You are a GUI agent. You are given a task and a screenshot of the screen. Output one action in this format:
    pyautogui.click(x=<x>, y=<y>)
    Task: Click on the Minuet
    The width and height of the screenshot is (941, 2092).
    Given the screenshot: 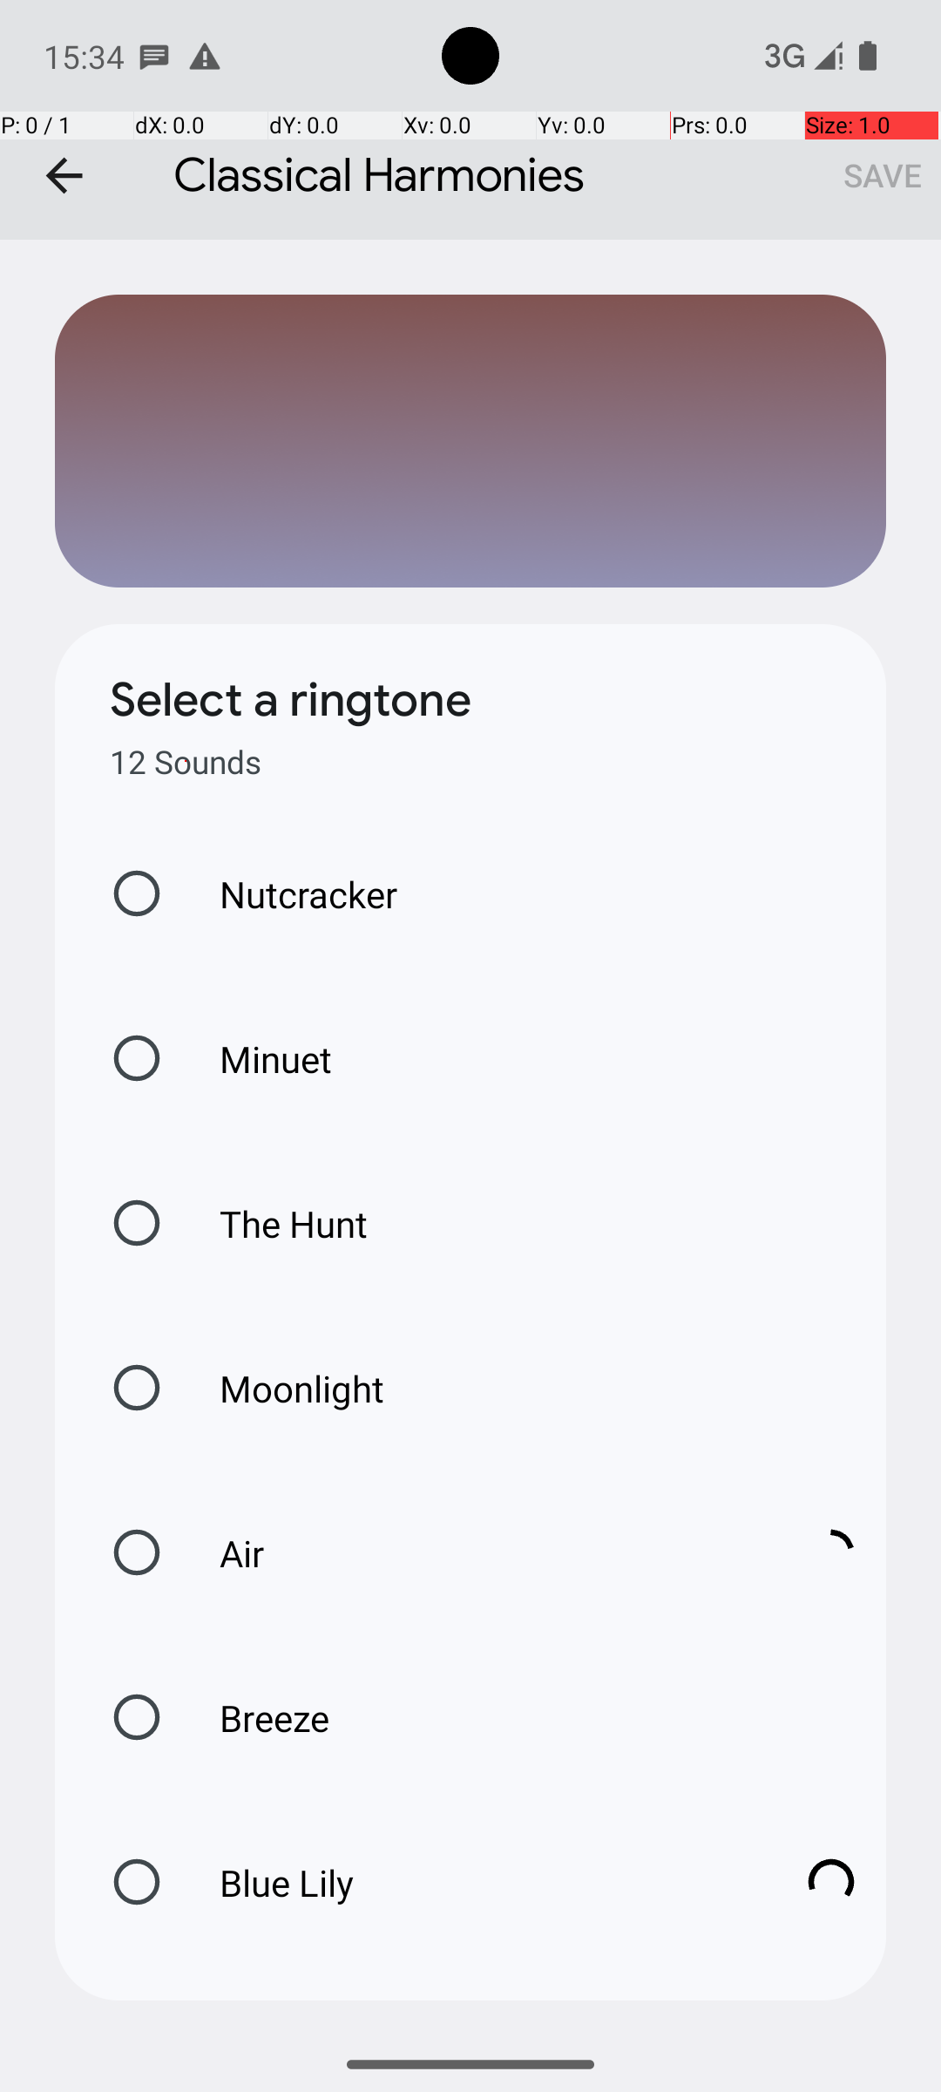 What is the action you would take?
    pyautogui.click(x=258, y=1058)
    